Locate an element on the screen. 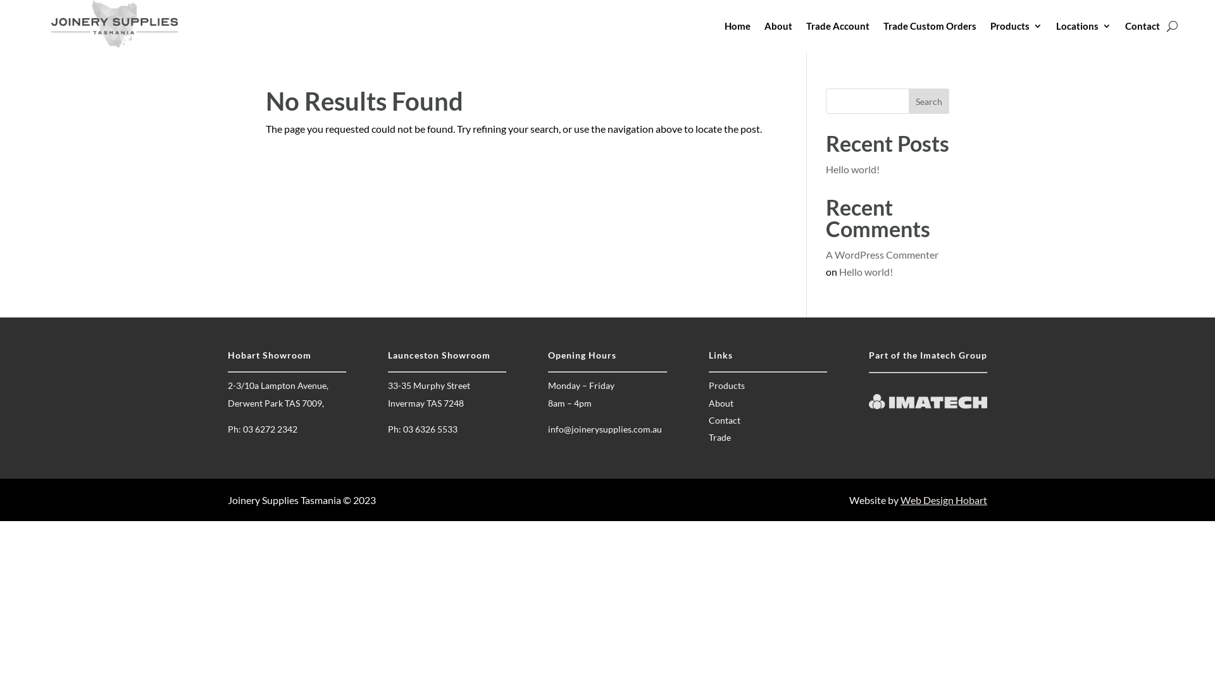 The width and height of the screenshot is (1215, 683). About is located at coordinates (778, 28).